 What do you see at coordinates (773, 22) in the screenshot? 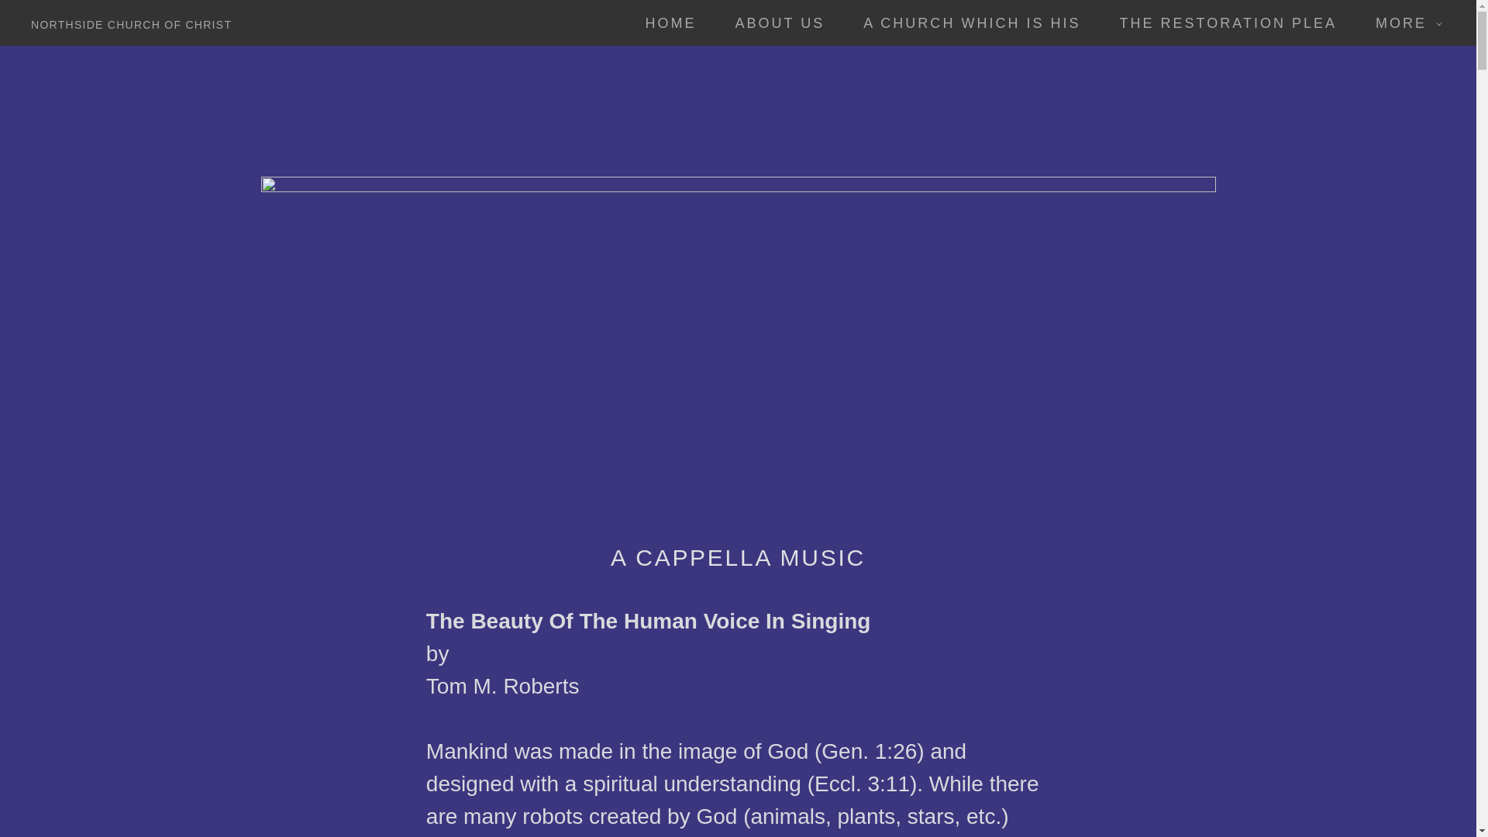
I see `ABOUT US` at bounding box center [773, 22].